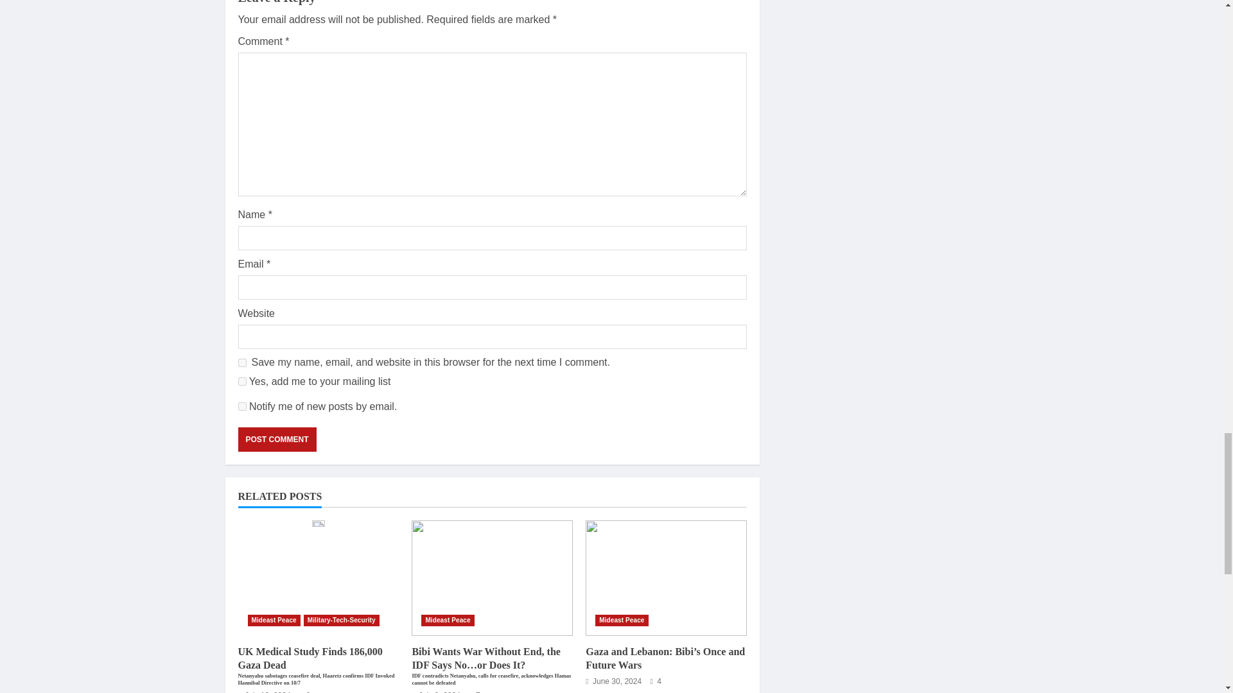 The height and width of the screenshot is (693, 1233). Describe the element at coordinates (241, 407) in the screenshot. I see `subscribe` at that location.